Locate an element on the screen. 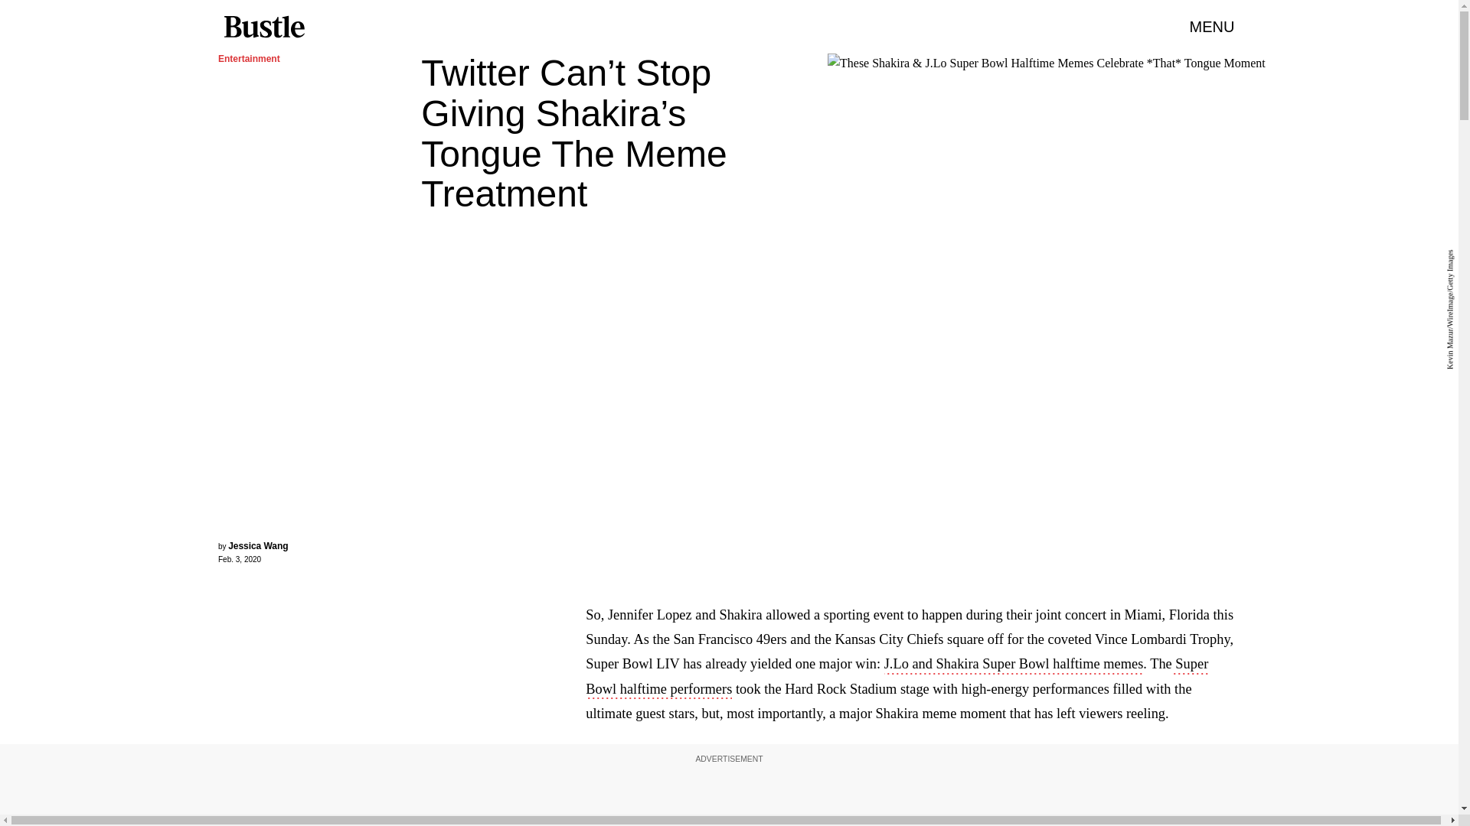 The image size is (1470, 826). Bustle is located at coordinates (263, 27).